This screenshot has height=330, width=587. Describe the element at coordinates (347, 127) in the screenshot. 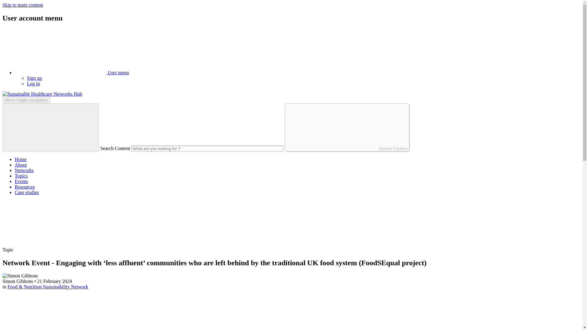

I see `Search Content` at that location.